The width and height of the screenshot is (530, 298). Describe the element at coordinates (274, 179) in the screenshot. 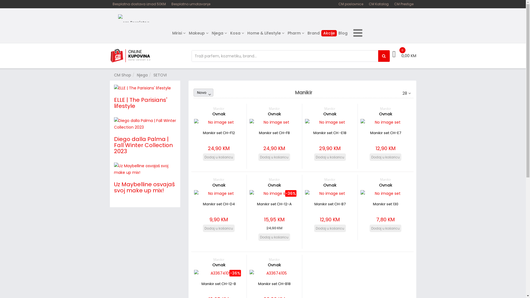

I see `Manikir` at that location.